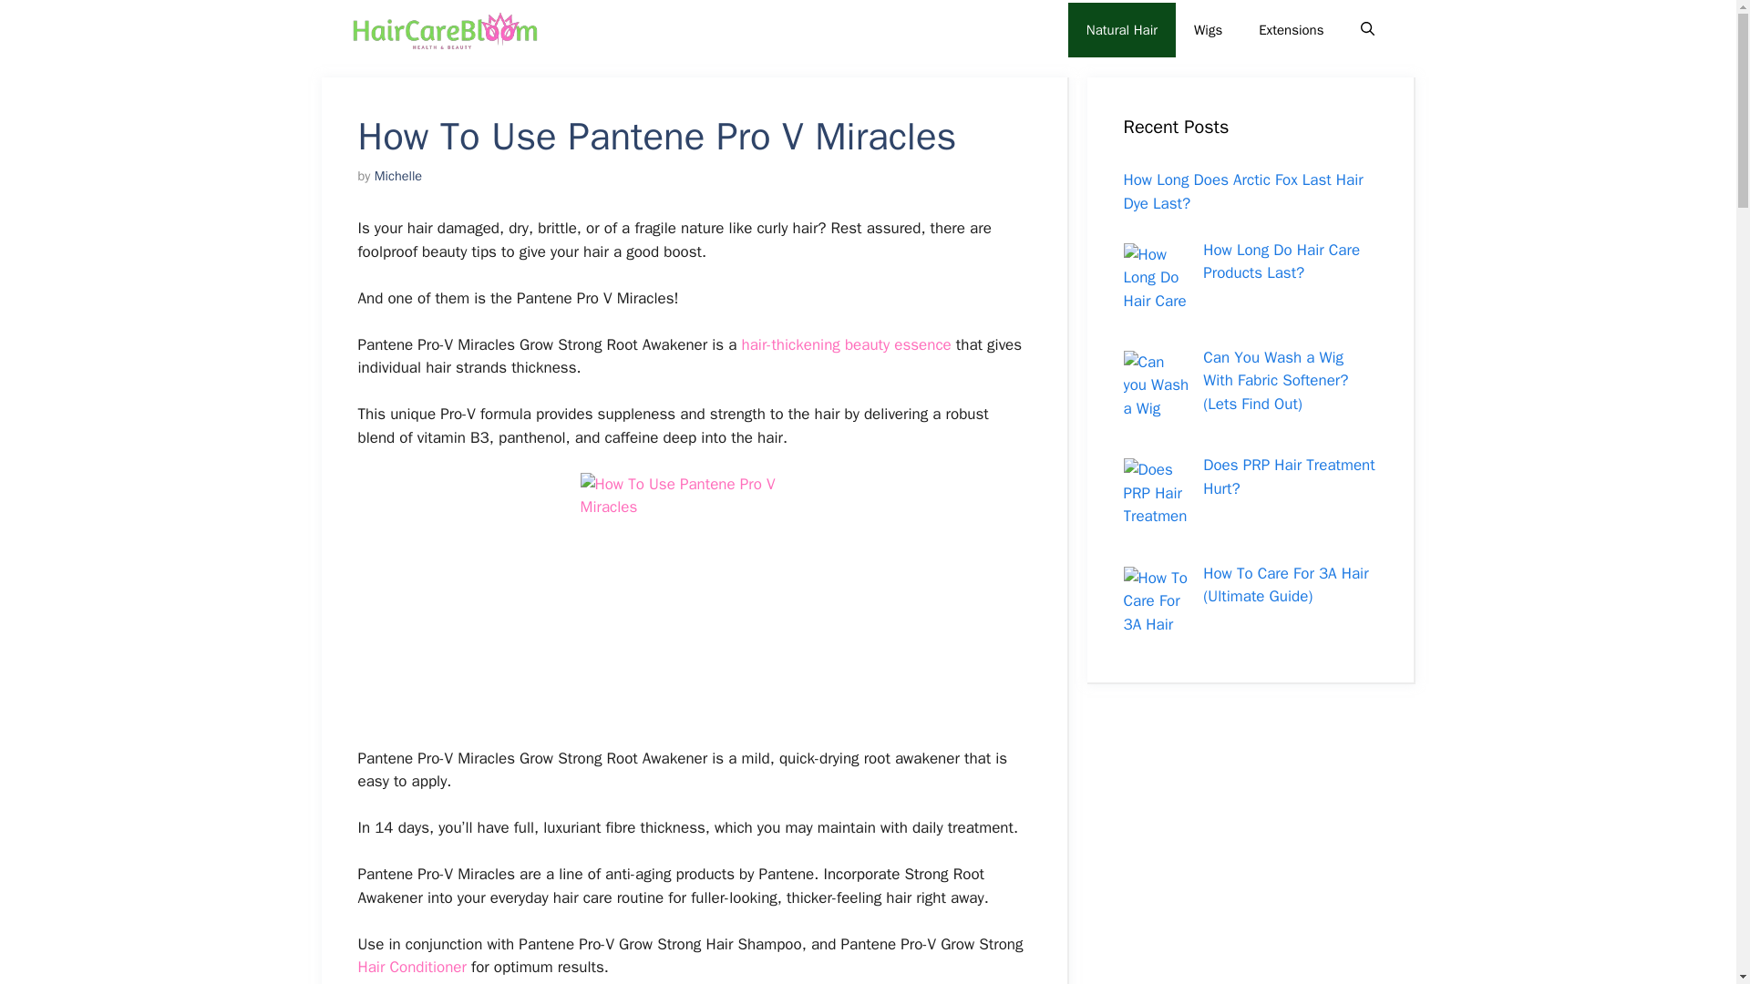 This screenshot has height=984, width=1750. Describe the element at coordinates (410, 967) in the screenshot. I see `Hair Conditioner` at that location.